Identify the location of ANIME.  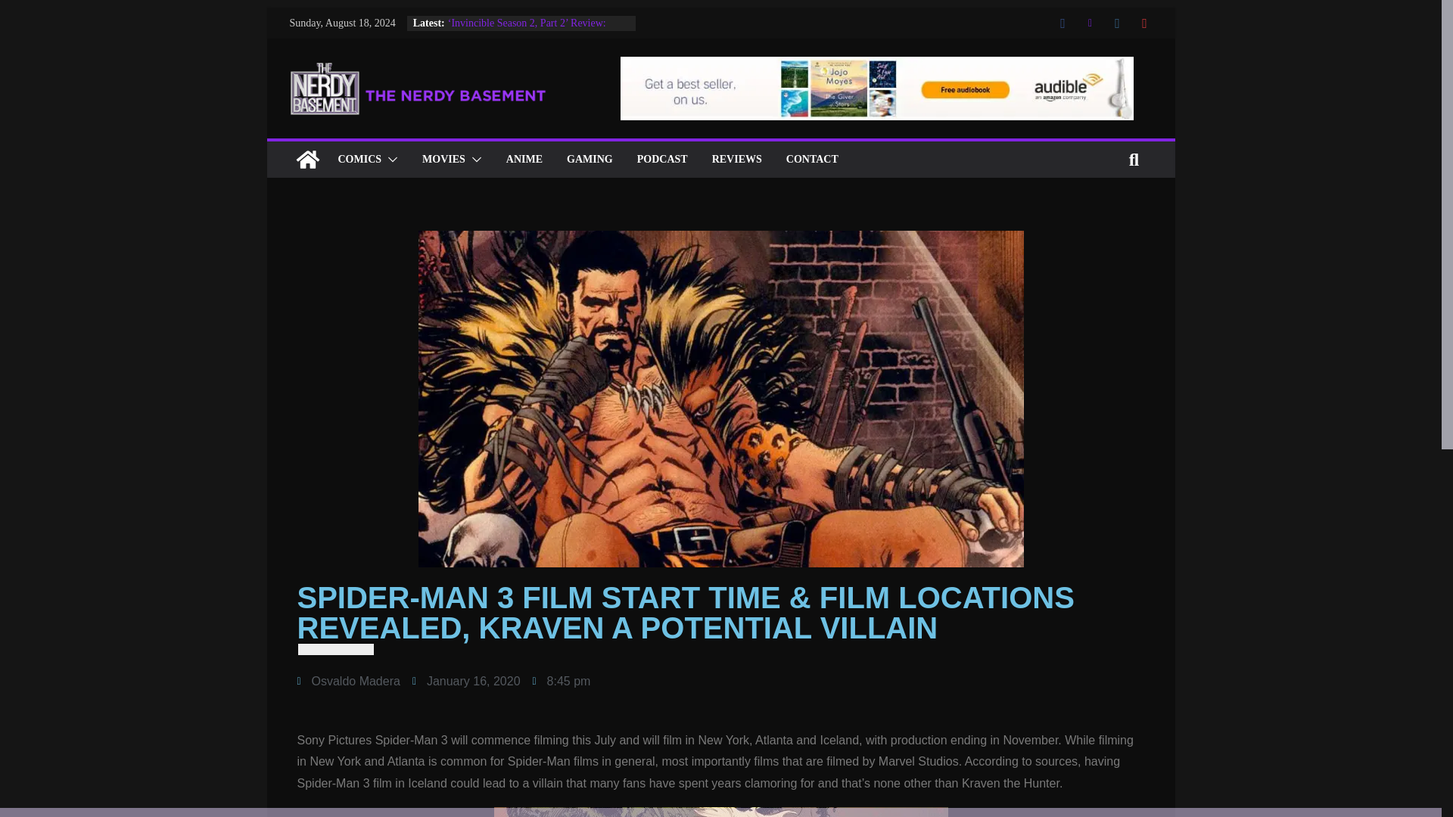
(524, 159).